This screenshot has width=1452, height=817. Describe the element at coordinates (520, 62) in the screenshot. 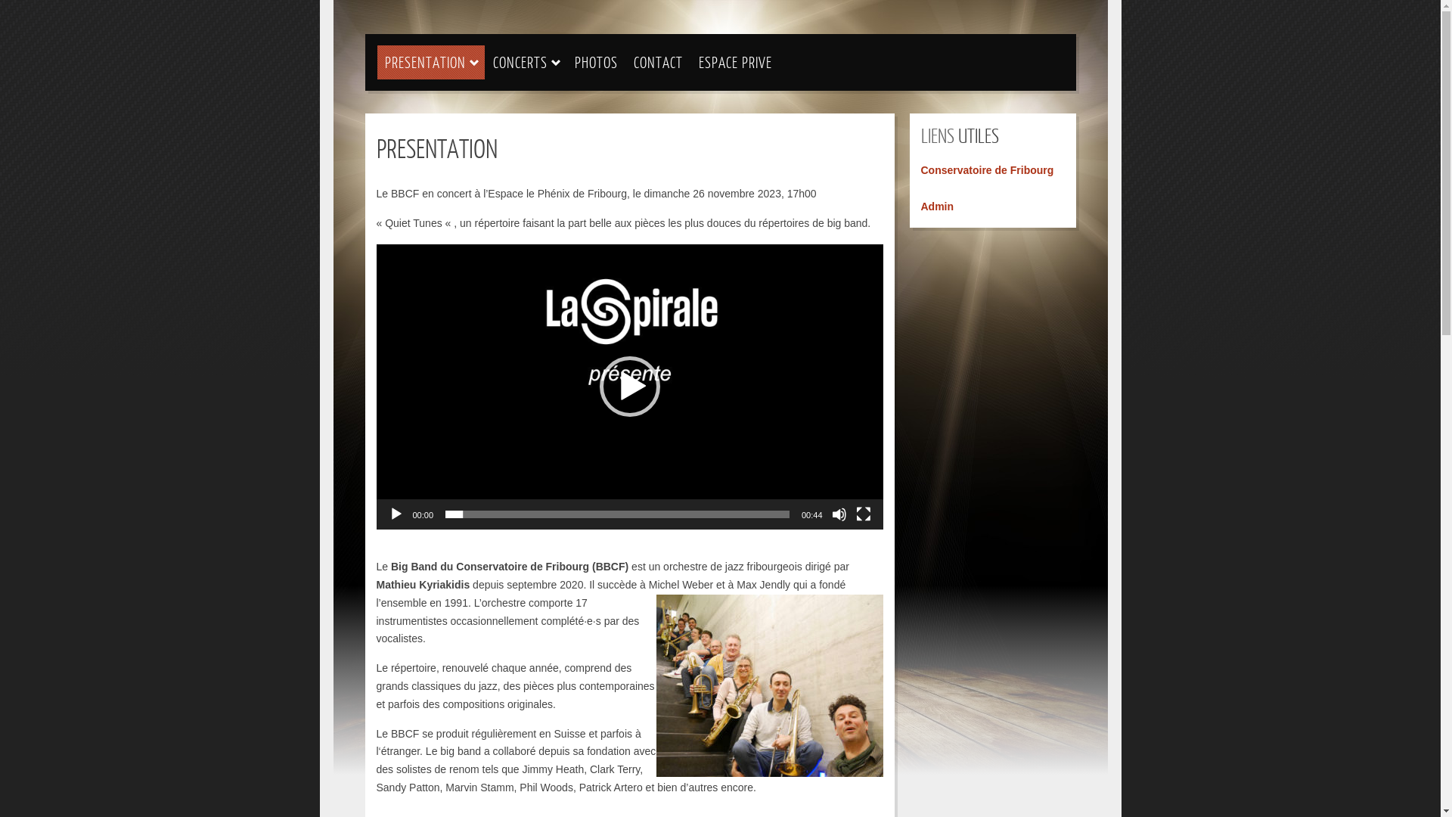

I see `CONCERTS` at that location.